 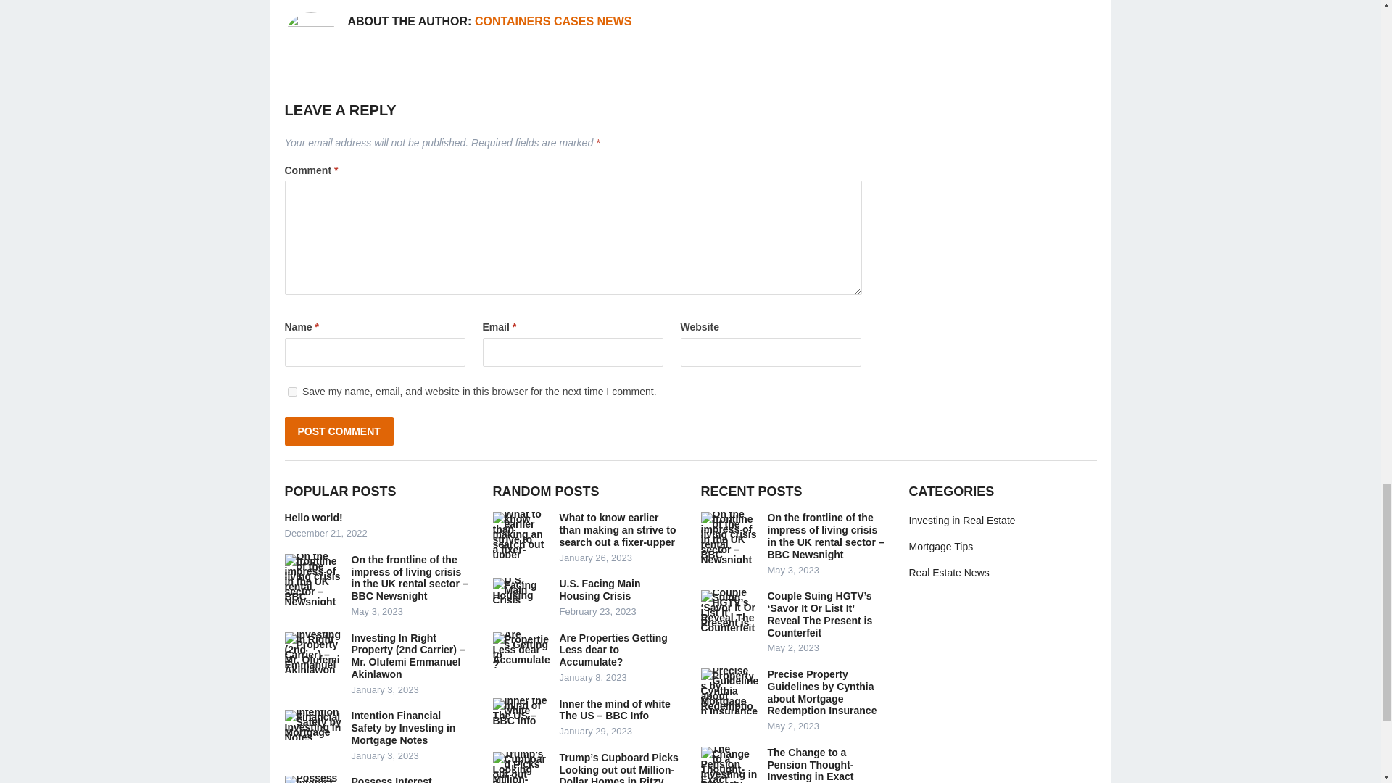 I want to click on Post Comment, so click(x=338, y=431).